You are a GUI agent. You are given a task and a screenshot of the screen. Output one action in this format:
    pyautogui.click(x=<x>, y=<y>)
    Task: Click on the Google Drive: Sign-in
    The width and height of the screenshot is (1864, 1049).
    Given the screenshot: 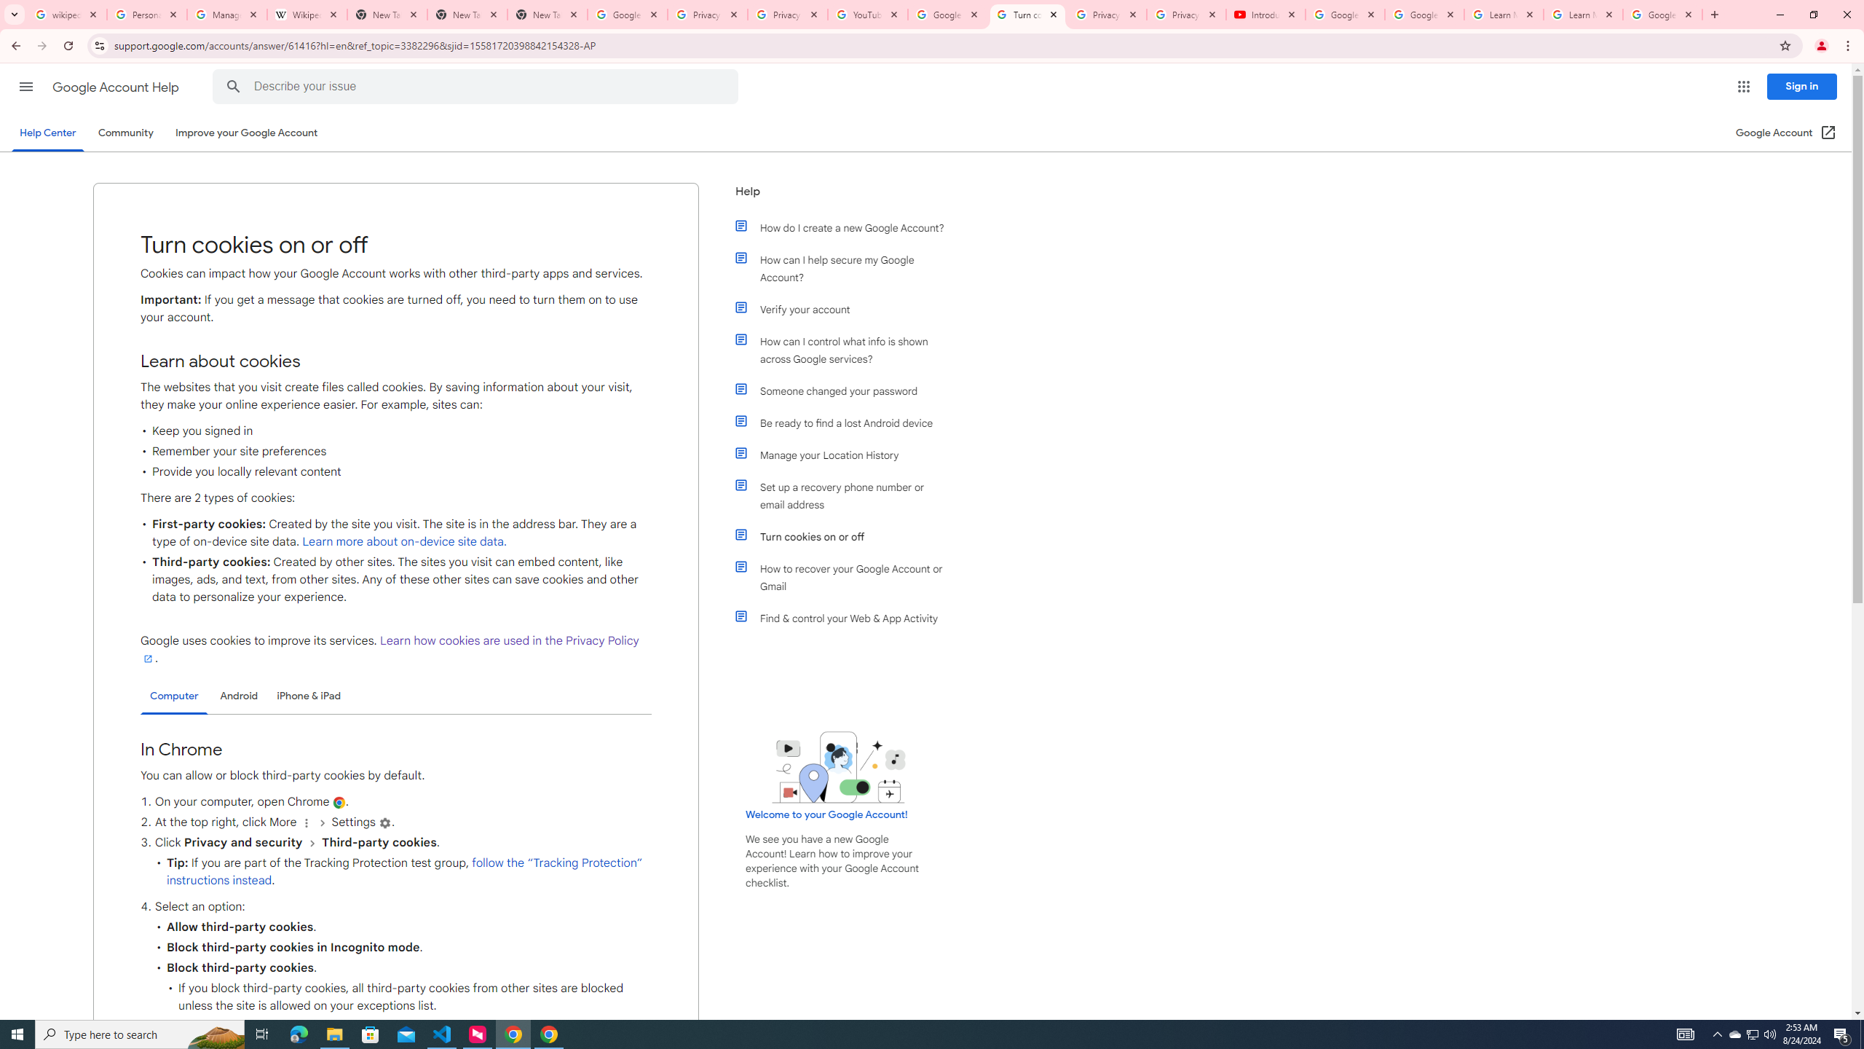 What is the action you would take?
    pyautogui.click(x=628, y=15)
    